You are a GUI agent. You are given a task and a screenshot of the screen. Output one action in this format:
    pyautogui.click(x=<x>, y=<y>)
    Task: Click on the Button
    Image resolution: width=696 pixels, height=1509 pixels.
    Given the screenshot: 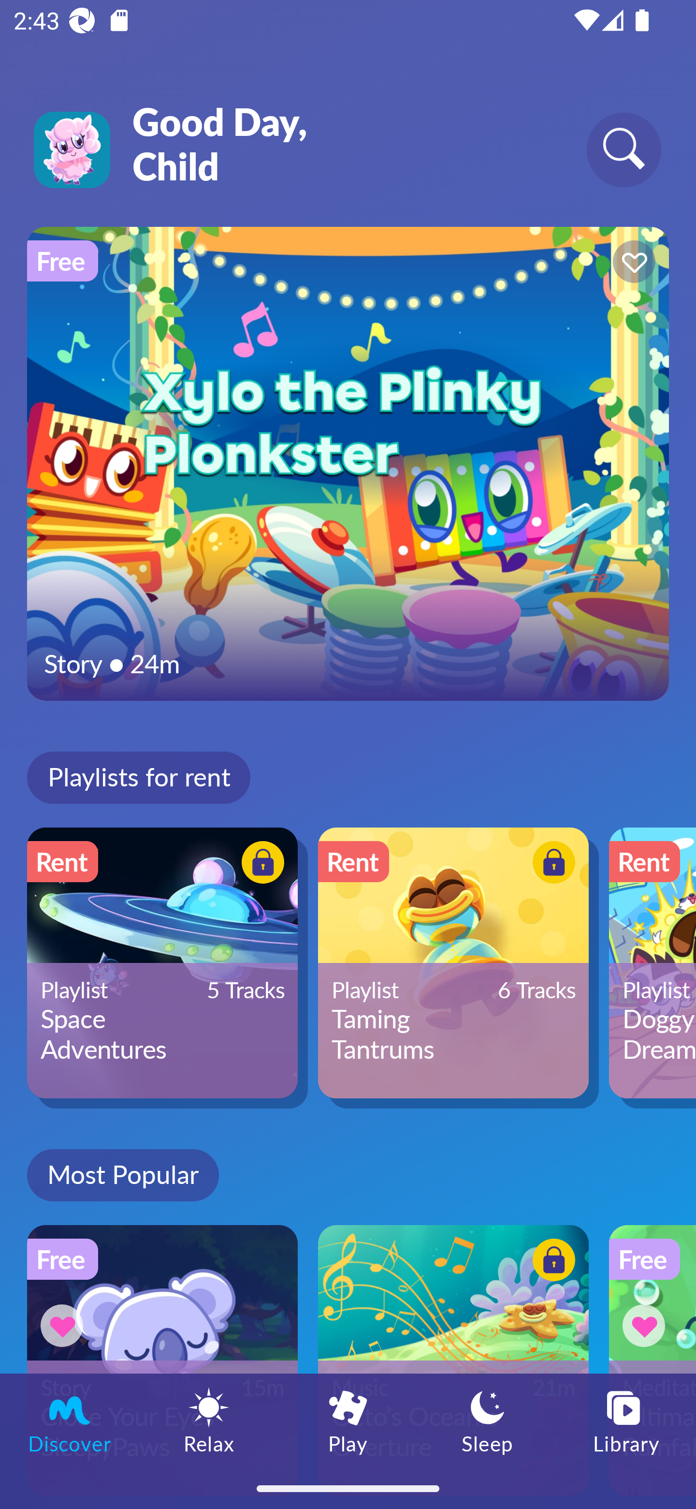 What is the action you would take?
    pyautogui.click(x=551, y=864)
    